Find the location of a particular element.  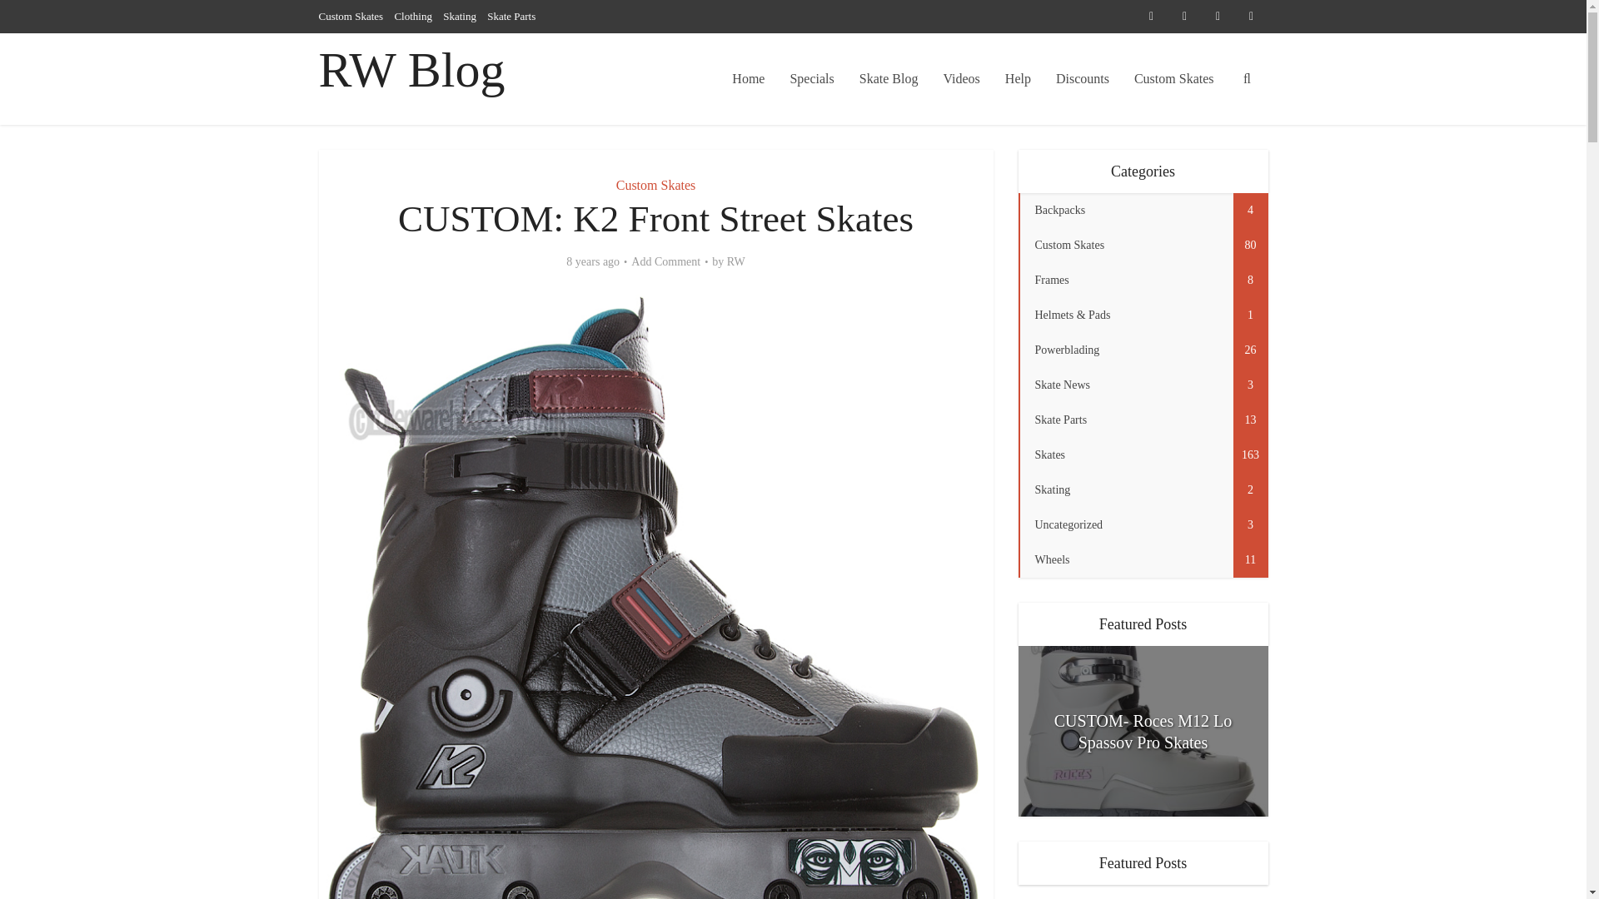

Custom Skates is located at coordinates (1174, 78).